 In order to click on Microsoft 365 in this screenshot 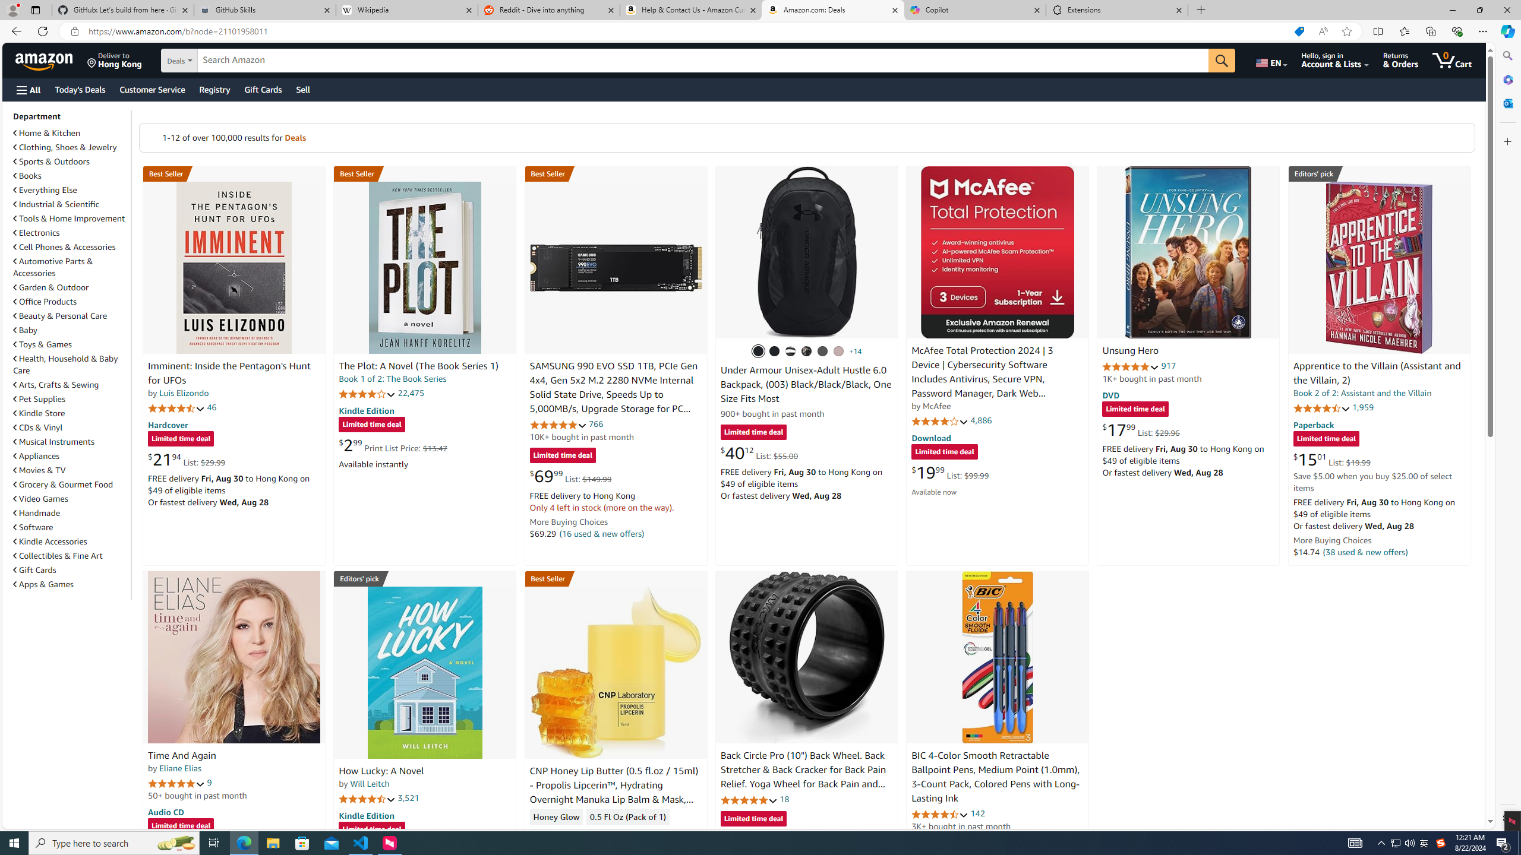, I will do `click(1507, 80)`.